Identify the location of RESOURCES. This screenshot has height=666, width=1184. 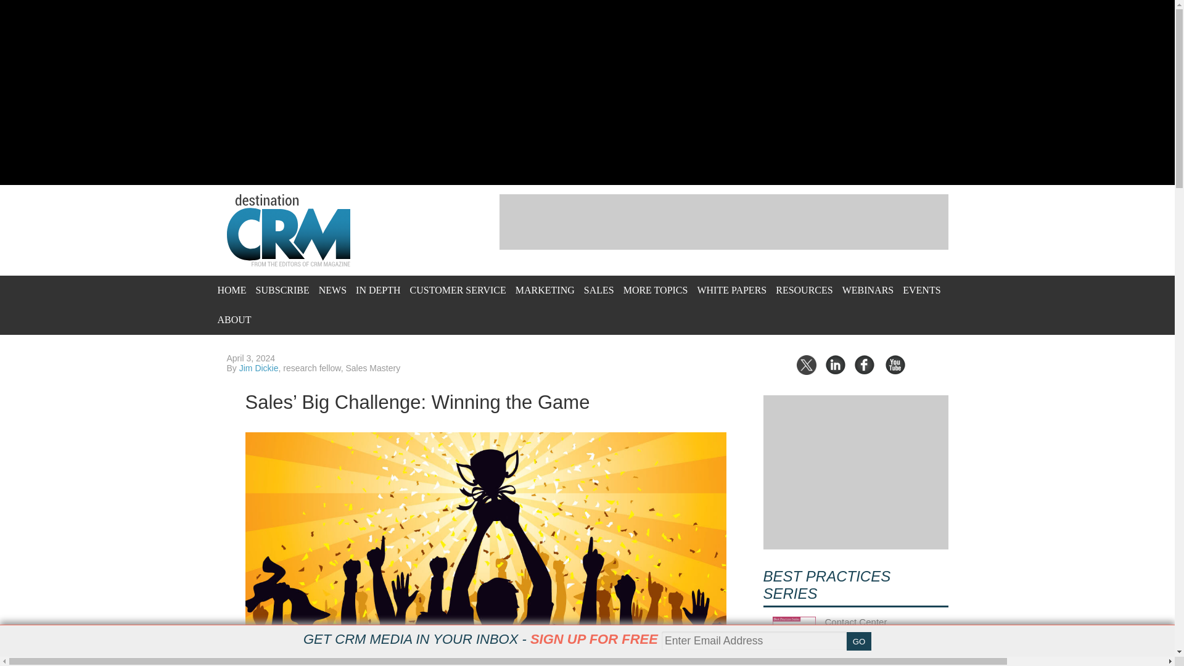
(804, 290).